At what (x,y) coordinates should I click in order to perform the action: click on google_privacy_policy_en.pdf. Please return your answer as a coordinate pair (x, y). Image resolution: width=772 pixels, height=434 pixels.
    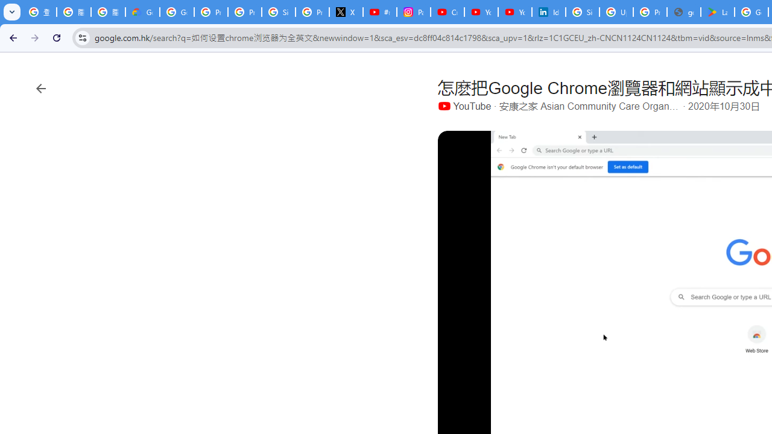
    Looking at the image, I should click on (684, 12).